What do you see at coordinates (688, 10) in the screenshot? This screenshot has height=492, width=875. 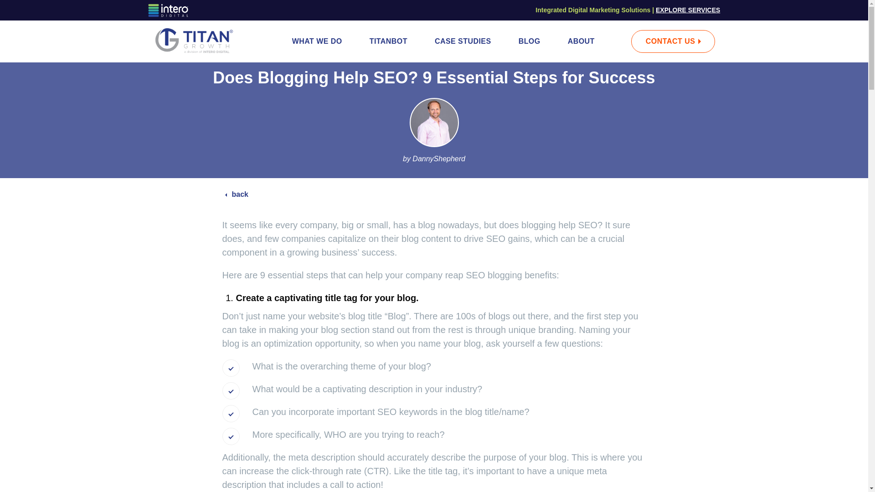 I see `Digital Marketing Services` at bounding box center [688, 10].